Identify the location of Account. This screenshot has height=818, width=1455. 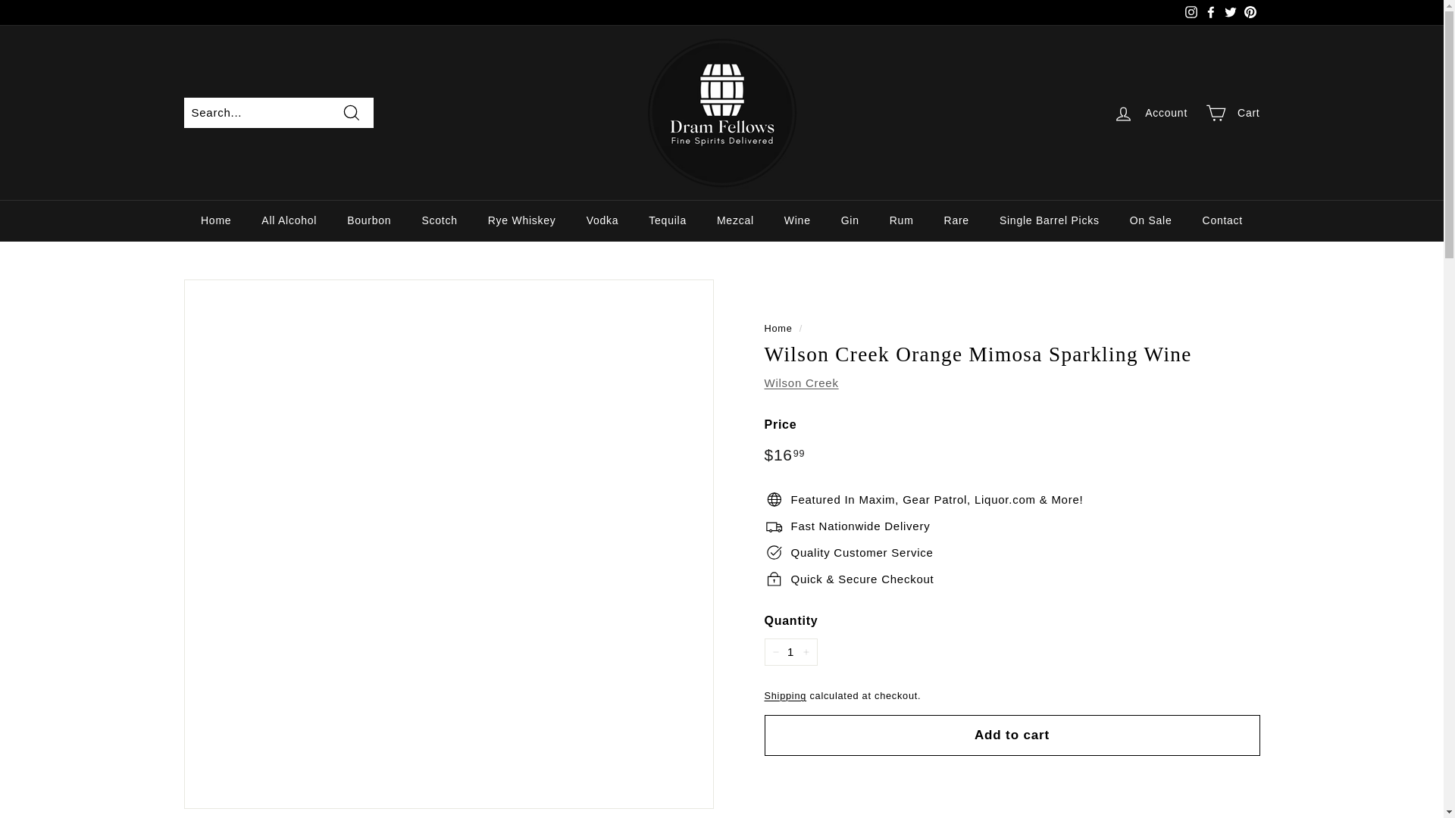
(1150, 113).